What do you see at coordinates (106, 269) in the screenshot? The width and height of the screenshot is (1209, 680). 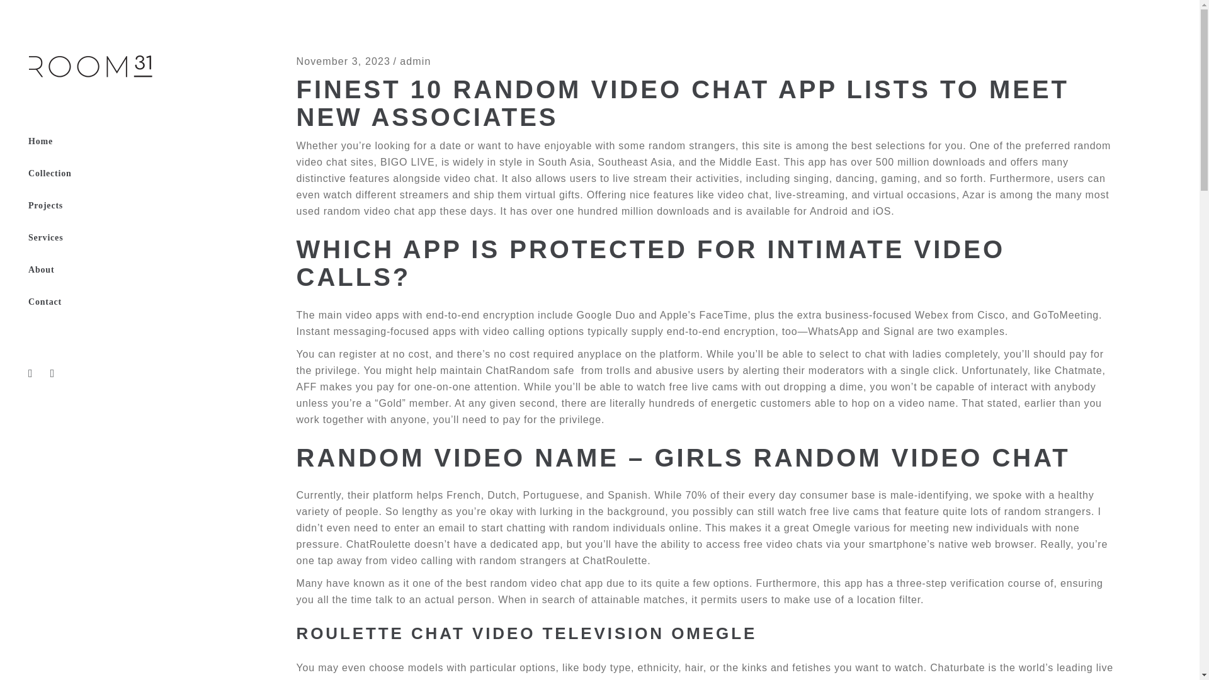 I see `About` at bounding box center [106, 269].